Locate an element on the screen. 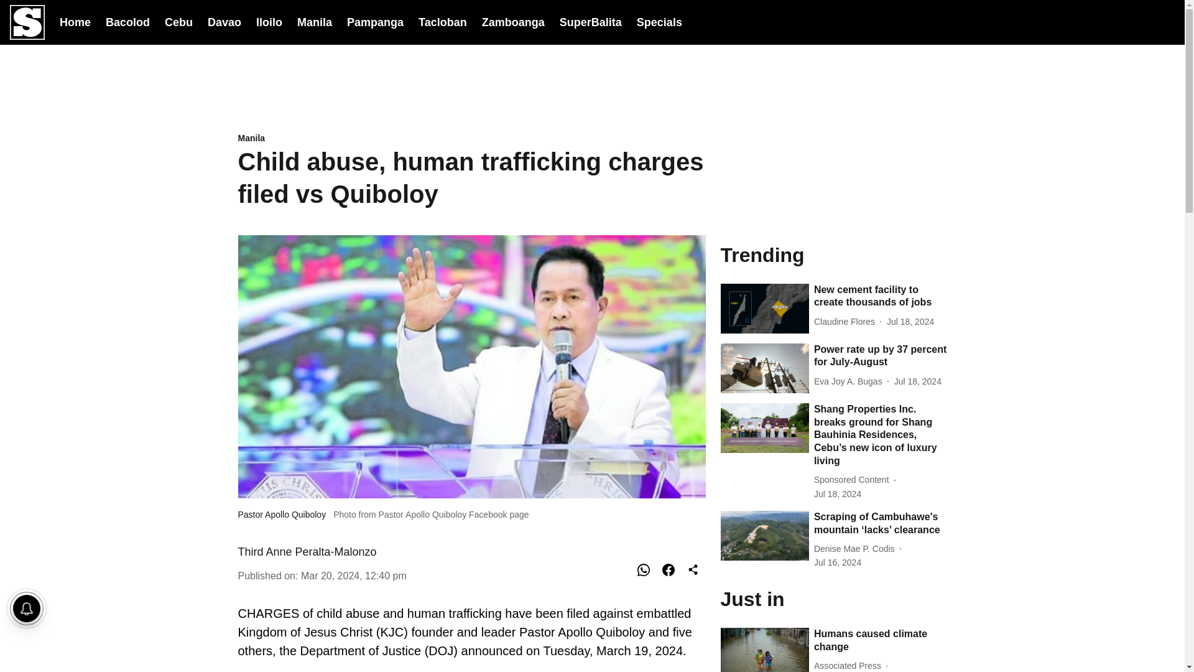 The image size is (1194, 672). Tacloban is located at coordinates (443, 21).